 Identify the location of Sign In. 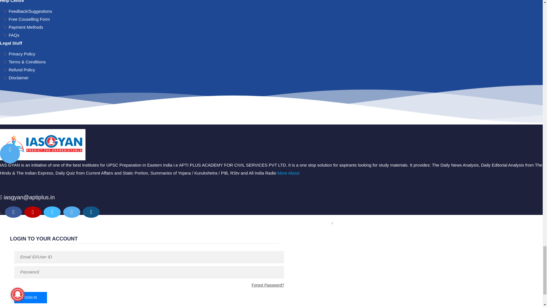
(30, 298).